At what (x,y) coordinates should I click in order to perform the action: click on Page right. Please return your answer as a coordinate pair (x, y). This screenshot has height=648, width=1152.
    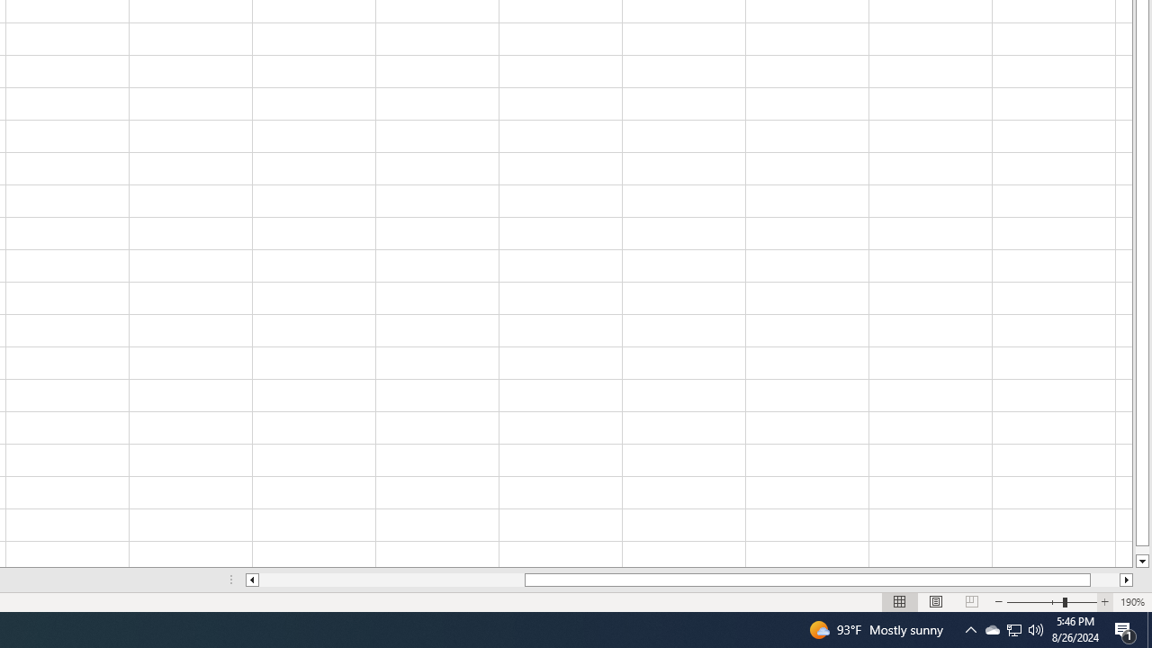
    Looking at the image, I should click on (1105, 580).